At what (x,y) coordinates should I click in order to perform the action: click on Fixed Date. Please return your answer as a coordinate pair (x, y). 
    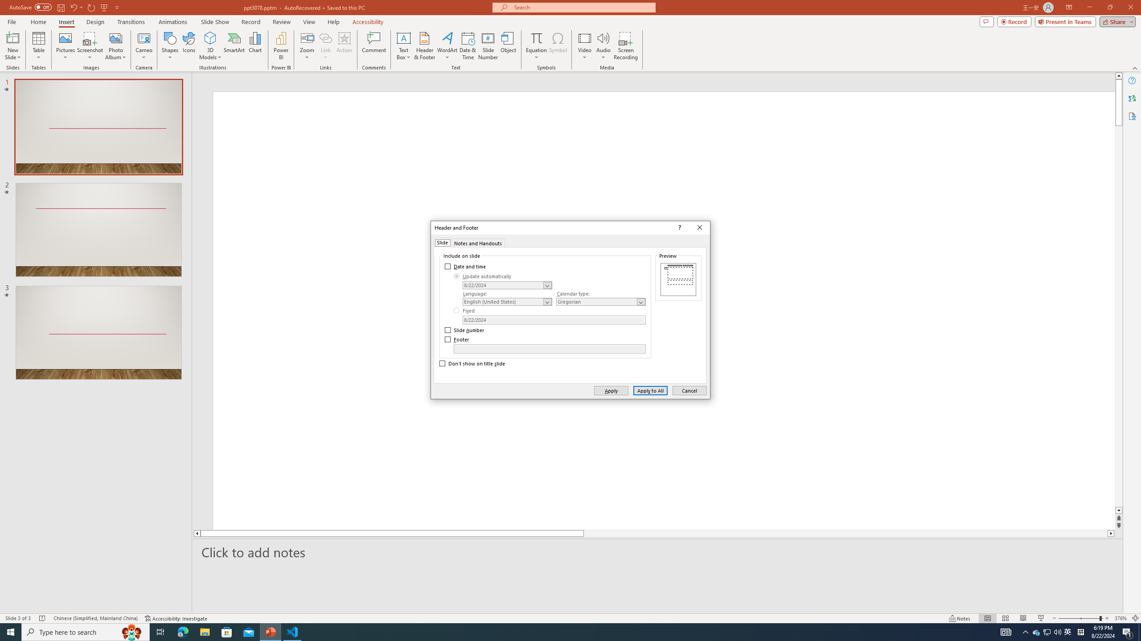
    Looking at the image, I should click on (554, 320).